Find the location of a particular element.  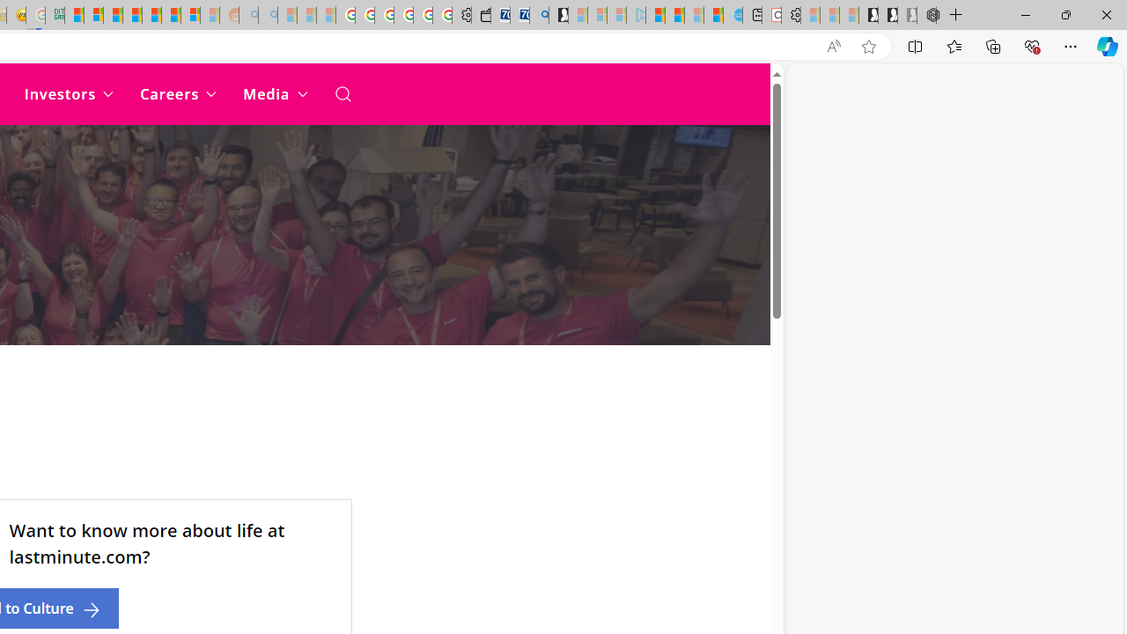

Kinda Frugal - MSN is located at coordinates (171, 16).